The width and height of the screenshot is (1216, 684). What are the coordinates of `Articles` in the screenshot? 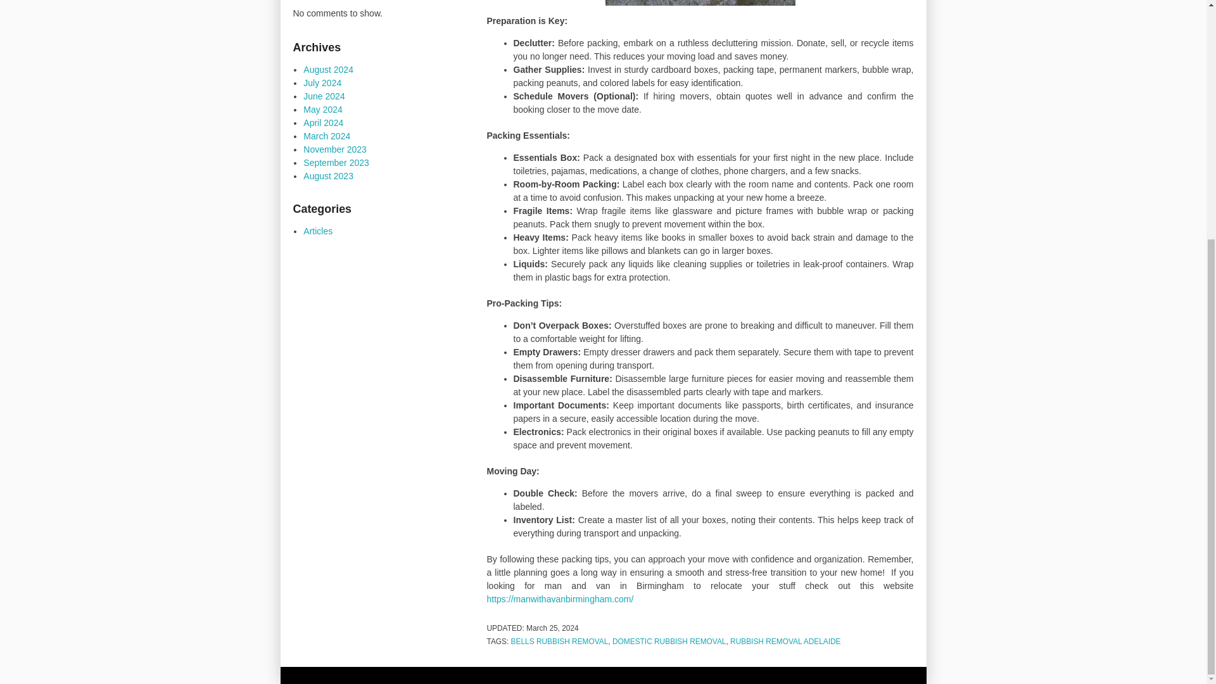 It's located at (317, 231).